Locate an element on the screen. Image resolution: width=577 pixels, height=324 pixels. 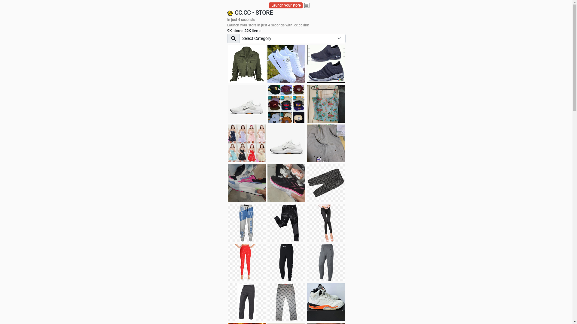
Pant is located at coordinates (326, 262).